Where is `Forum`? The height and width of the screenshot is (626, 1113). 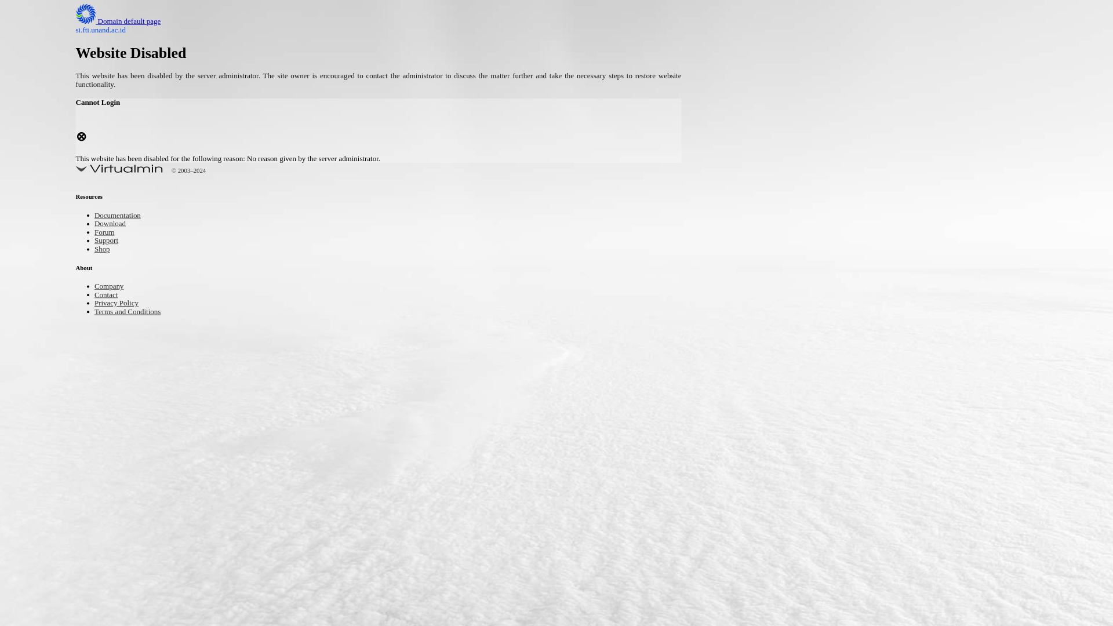
Forum is located at coordinates (107, 233).